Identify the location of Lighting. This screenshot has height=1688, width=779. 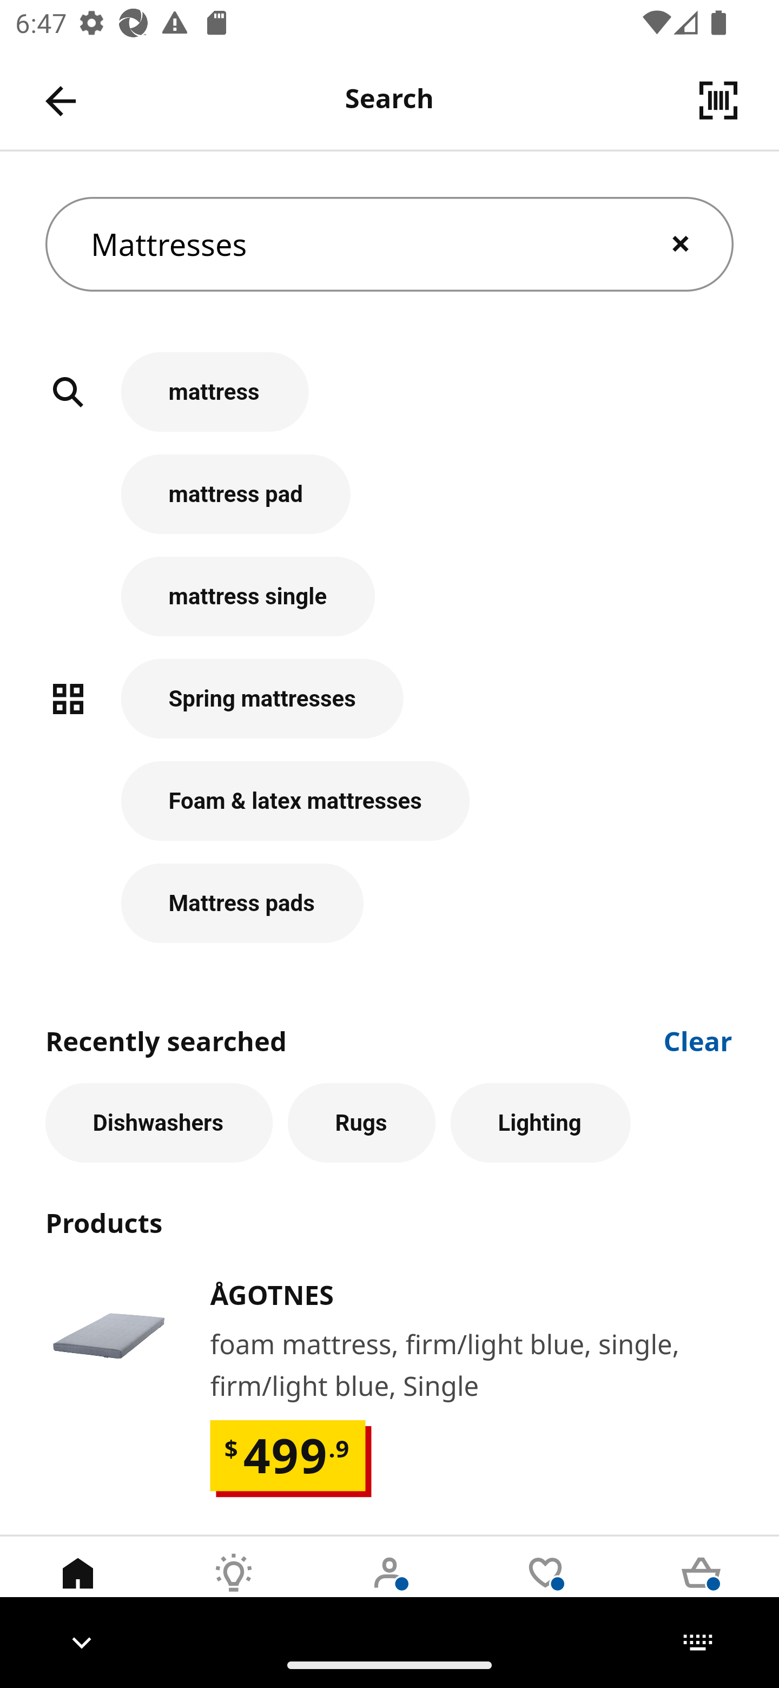
(540, 1123).